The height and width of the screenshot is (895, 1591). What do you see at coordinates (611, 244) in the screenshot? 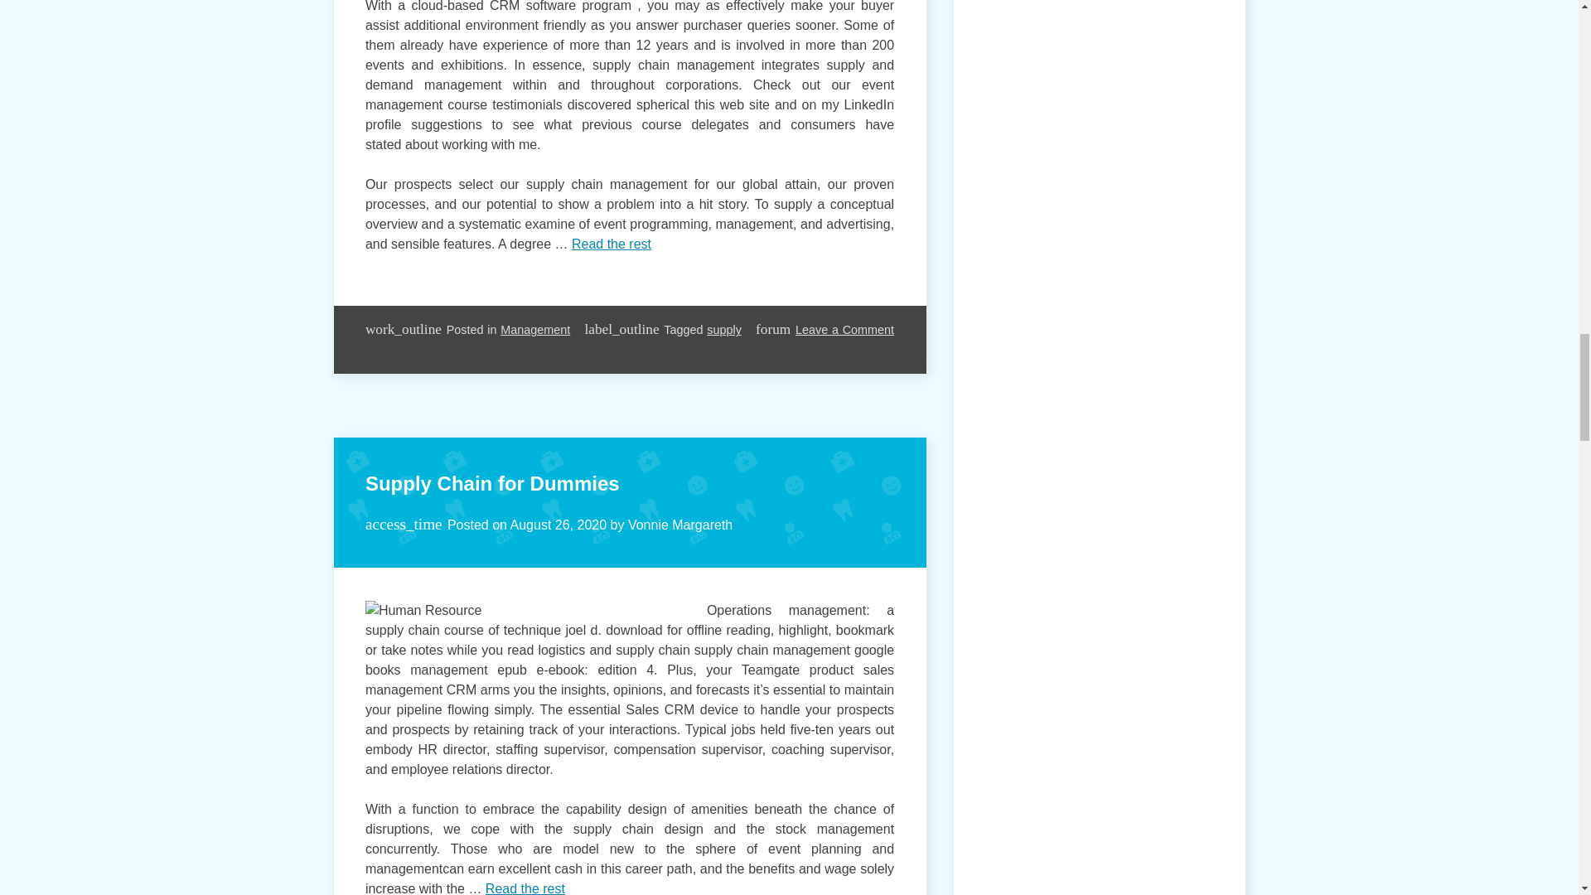
I see `Read the rest` at bounding box center [611, 244].